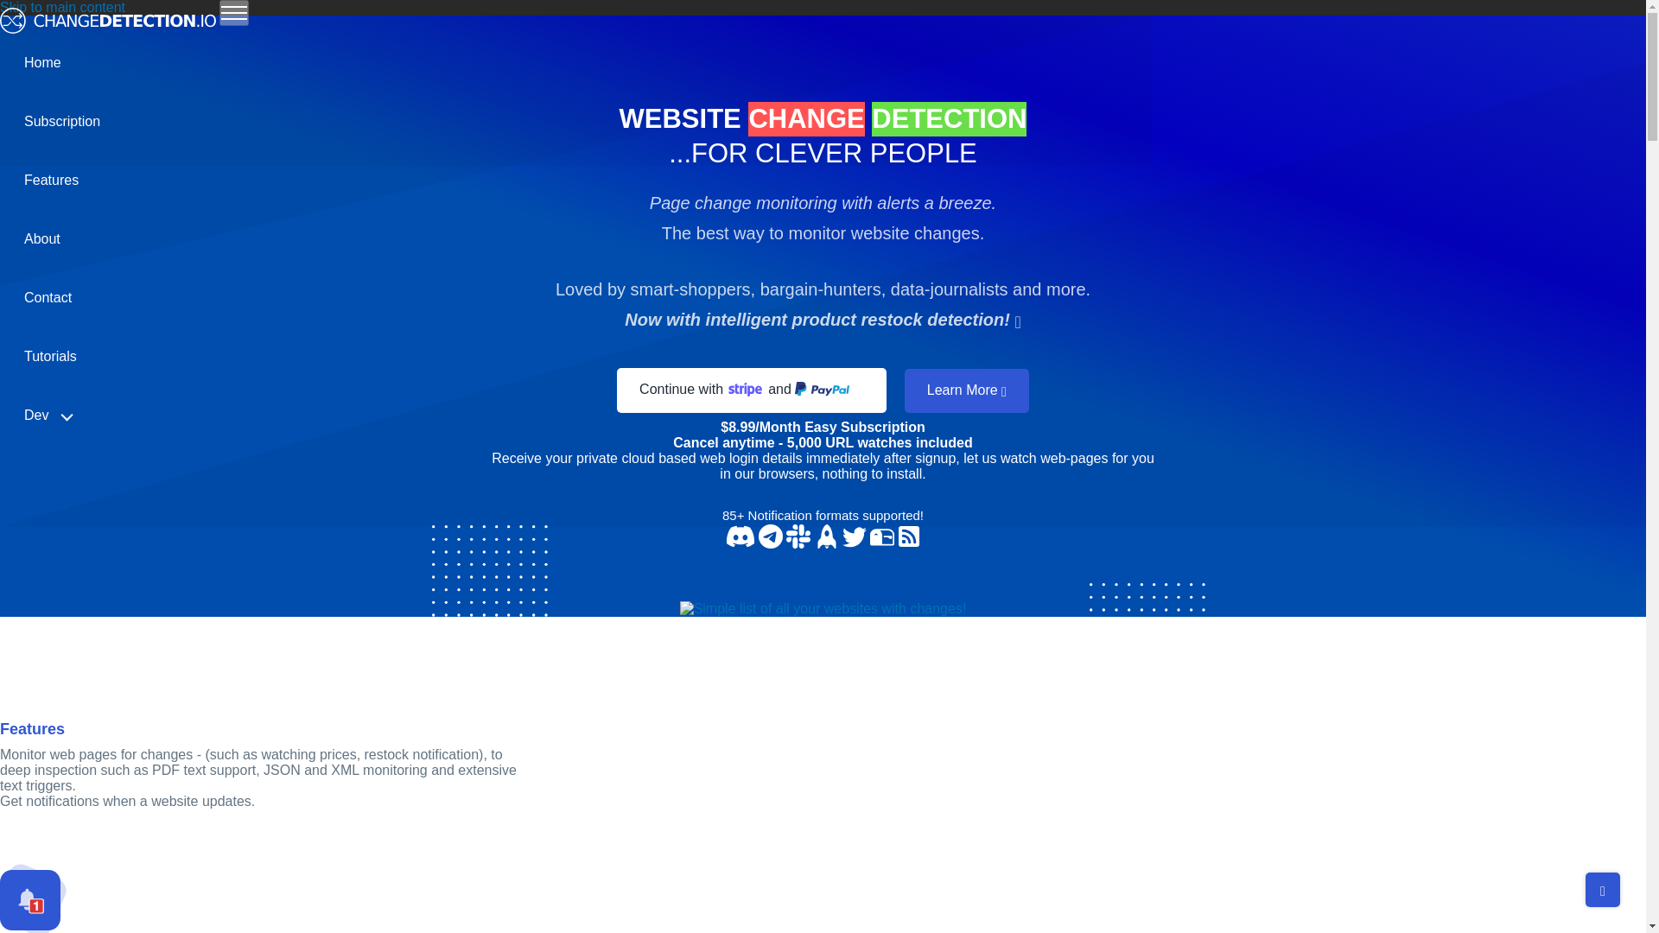  What do you see at coordinates (966, 390) in the screenshot?
I see `Learn More` at bounding box center [966, 390].